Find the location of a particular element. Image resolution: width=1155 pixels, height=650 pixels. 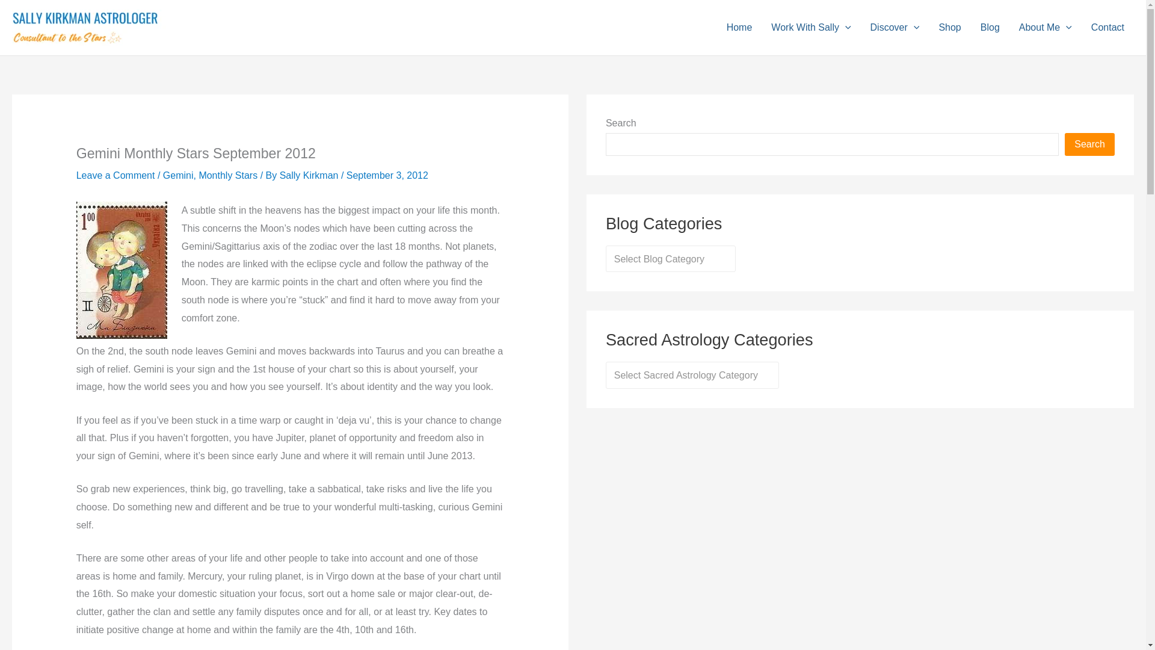

Discover is located at coordinates (895, 28).